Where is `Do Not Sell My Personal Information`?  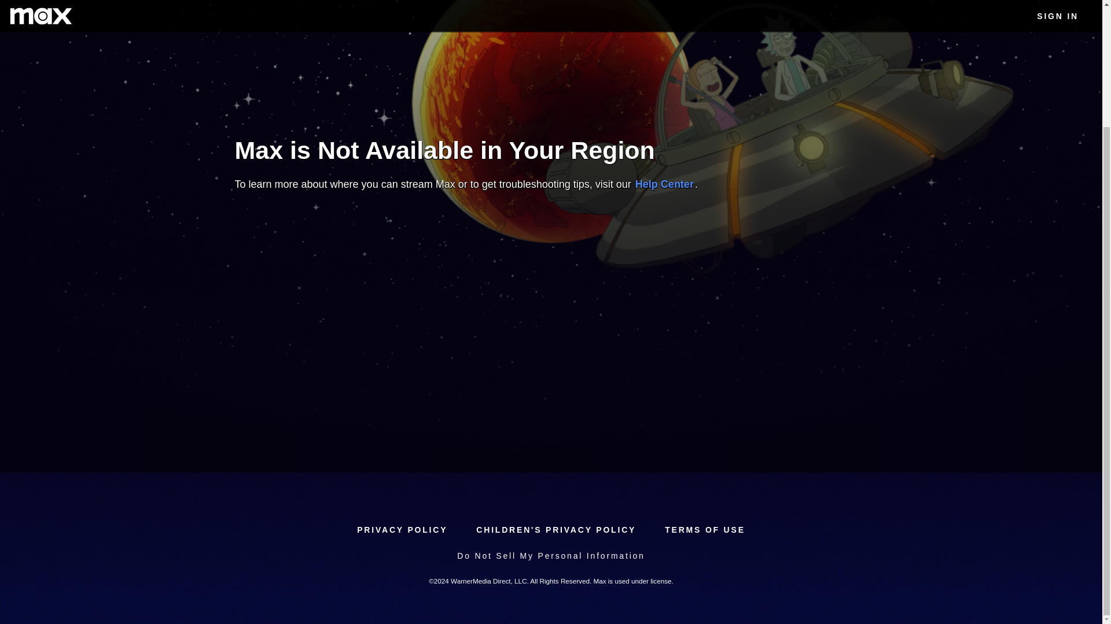 Do Not Sell My Personal Information is located at coordinates (550, 556).